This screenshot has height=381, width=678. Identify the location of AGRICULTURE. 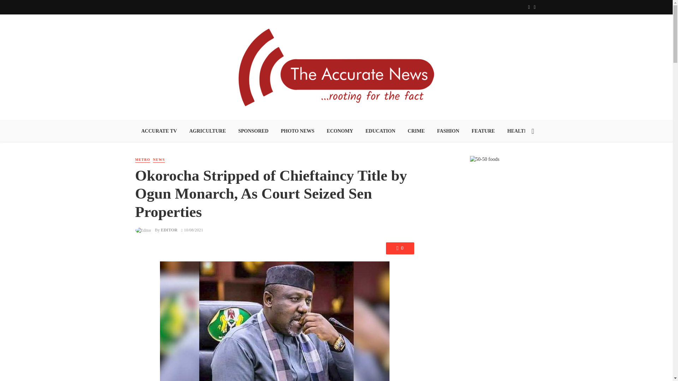
(207, 131).